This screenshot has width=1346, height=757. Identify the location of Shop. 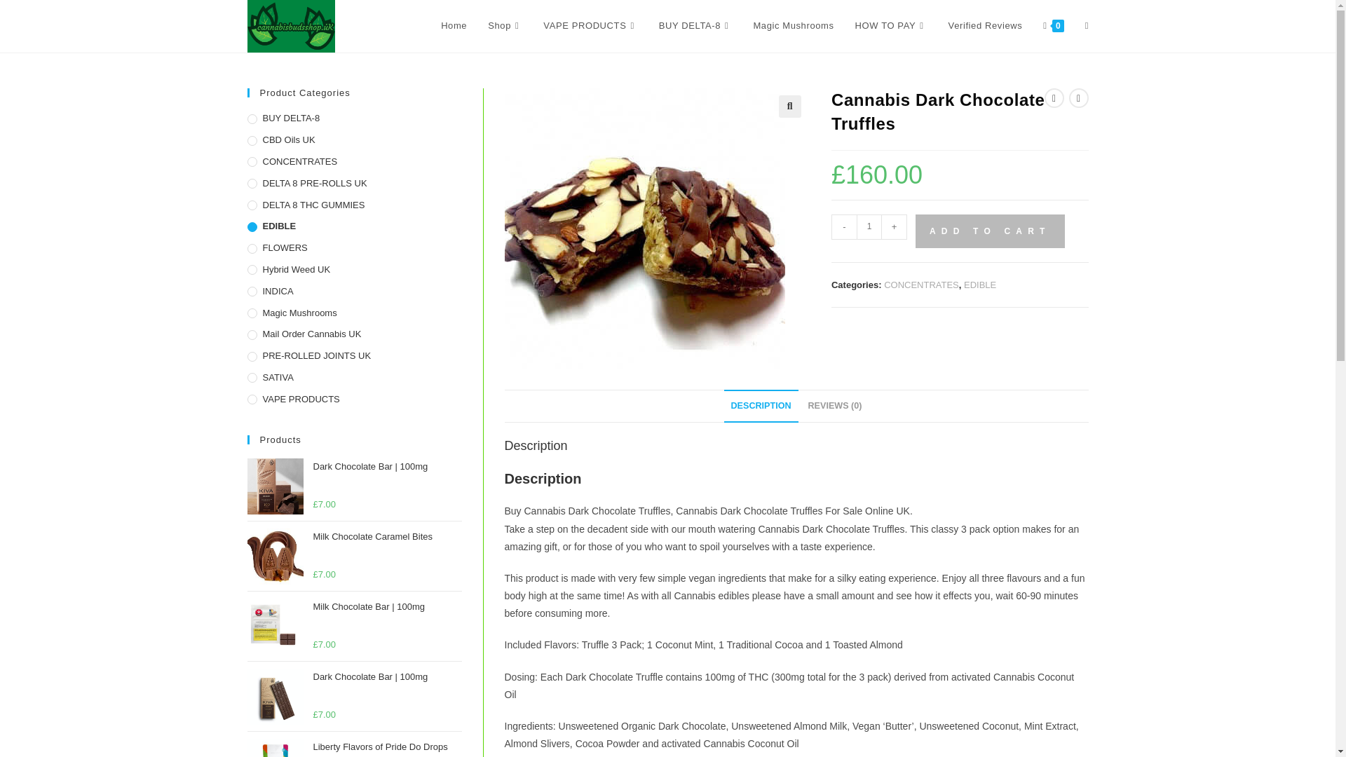
(505, 26).